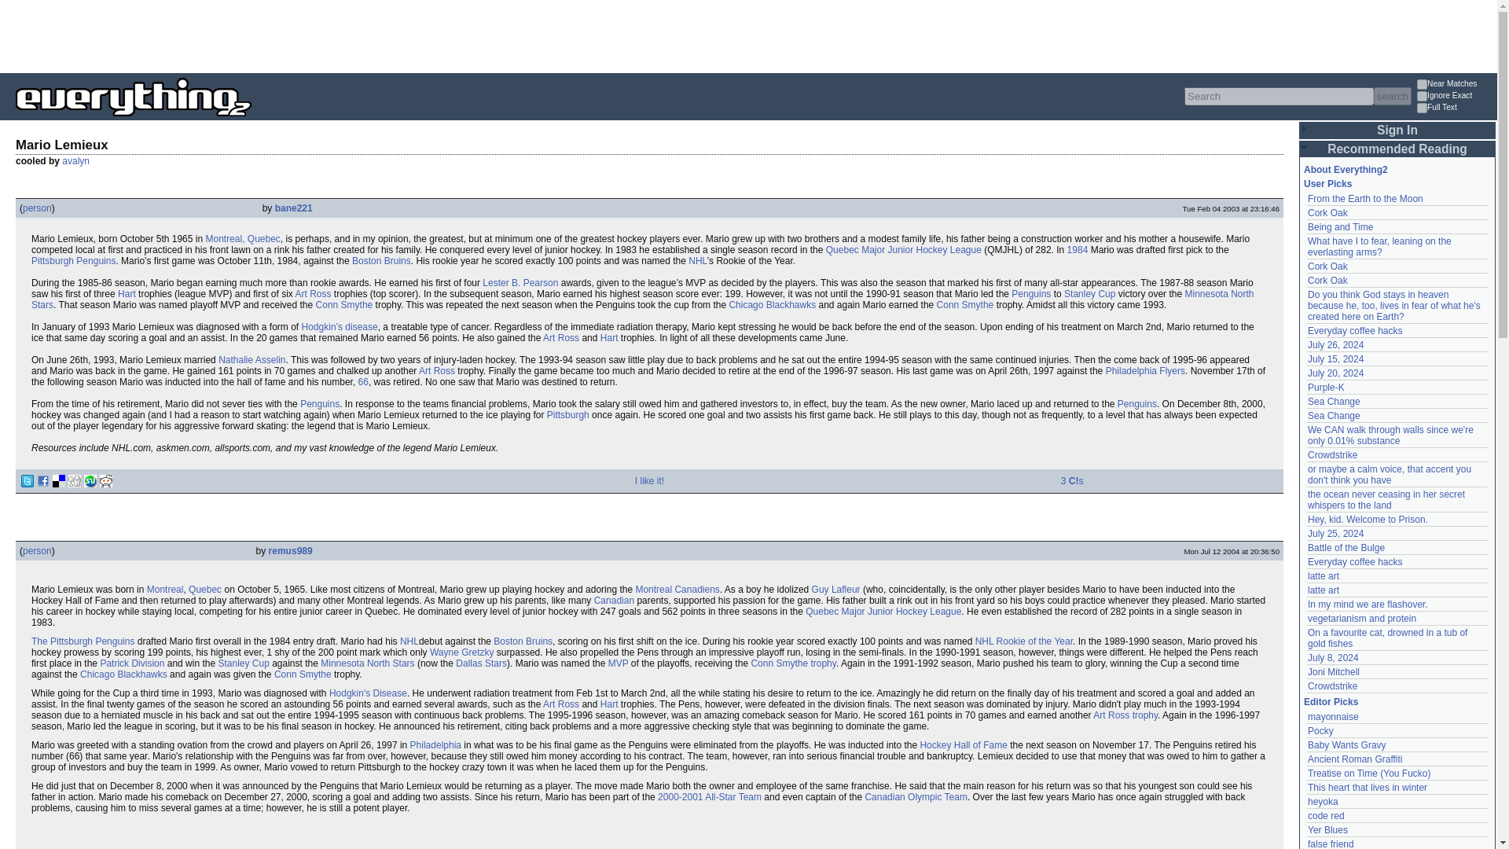  What do you see at coordinates (251, 121) in the screenshot?
I see `Everything` at bounding box center [251, 121].